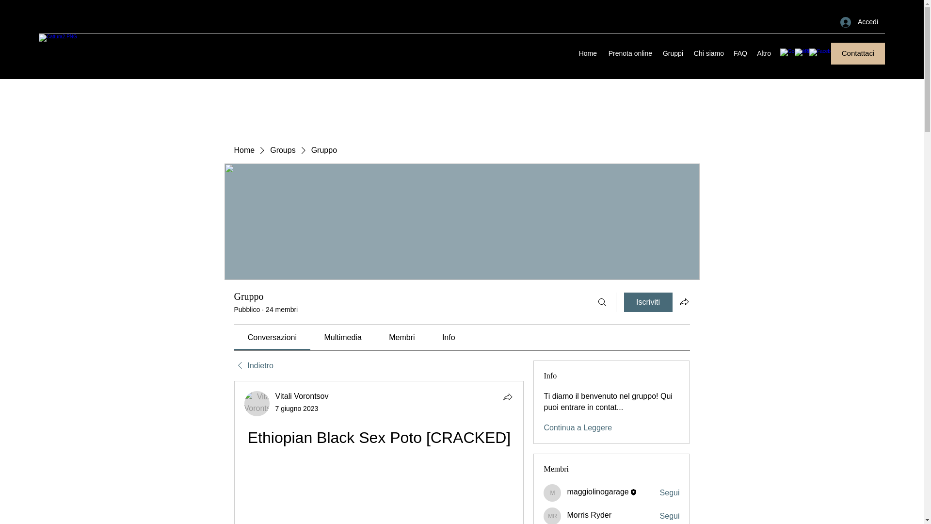 The width and height of the screenshot is (931, 524). Describe the element at coordinates (708, 53) in the screenshot. I see `Chi siamo` at that location.